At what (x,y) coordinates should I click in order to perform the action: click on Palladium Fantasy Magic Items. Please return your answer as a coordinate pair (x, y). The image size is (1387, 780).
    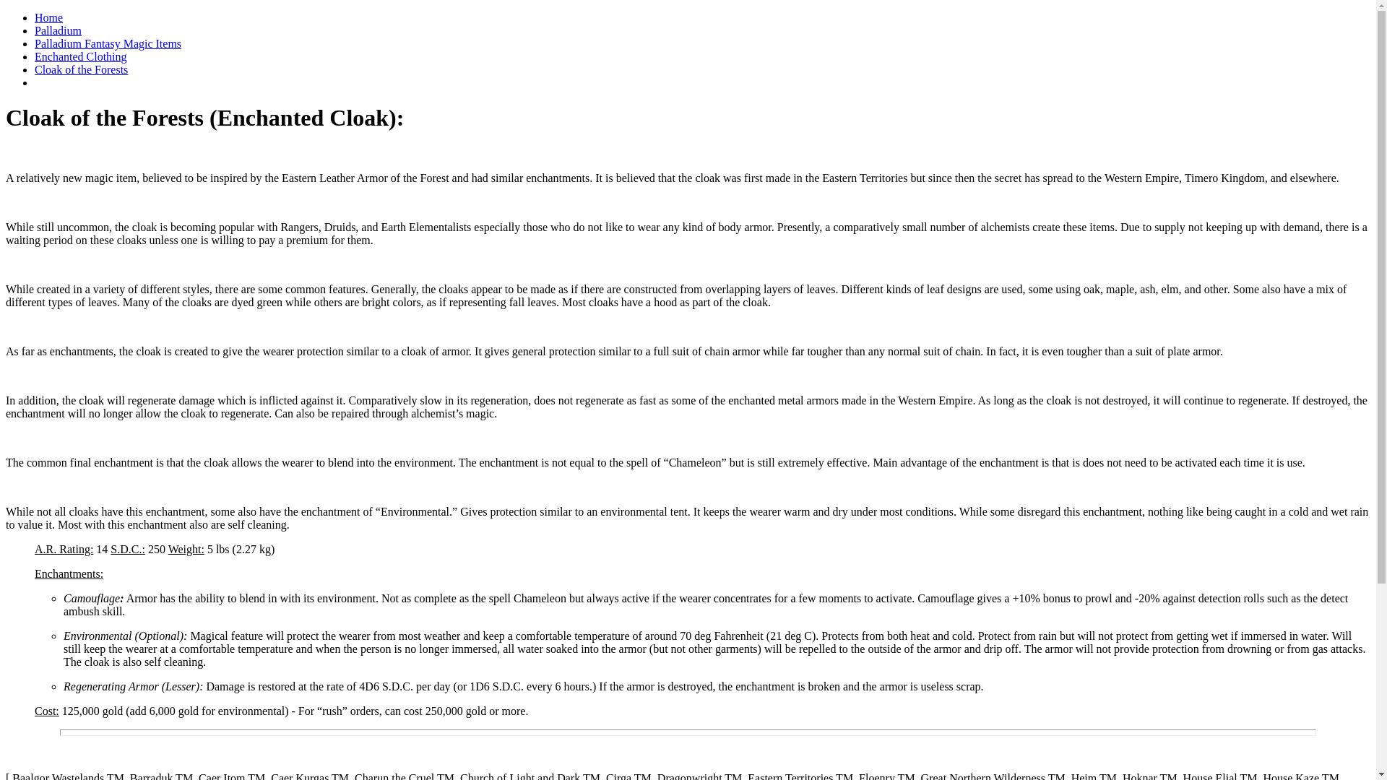
    Looking at the image, I should click on (108, 43).